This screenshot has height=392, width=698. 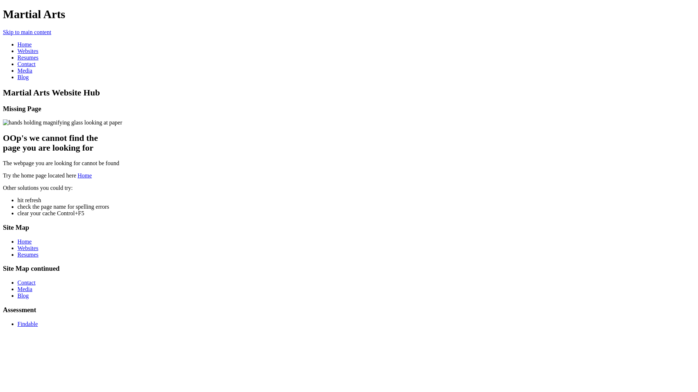 I want to click on Home, so click(x=25, y=44).